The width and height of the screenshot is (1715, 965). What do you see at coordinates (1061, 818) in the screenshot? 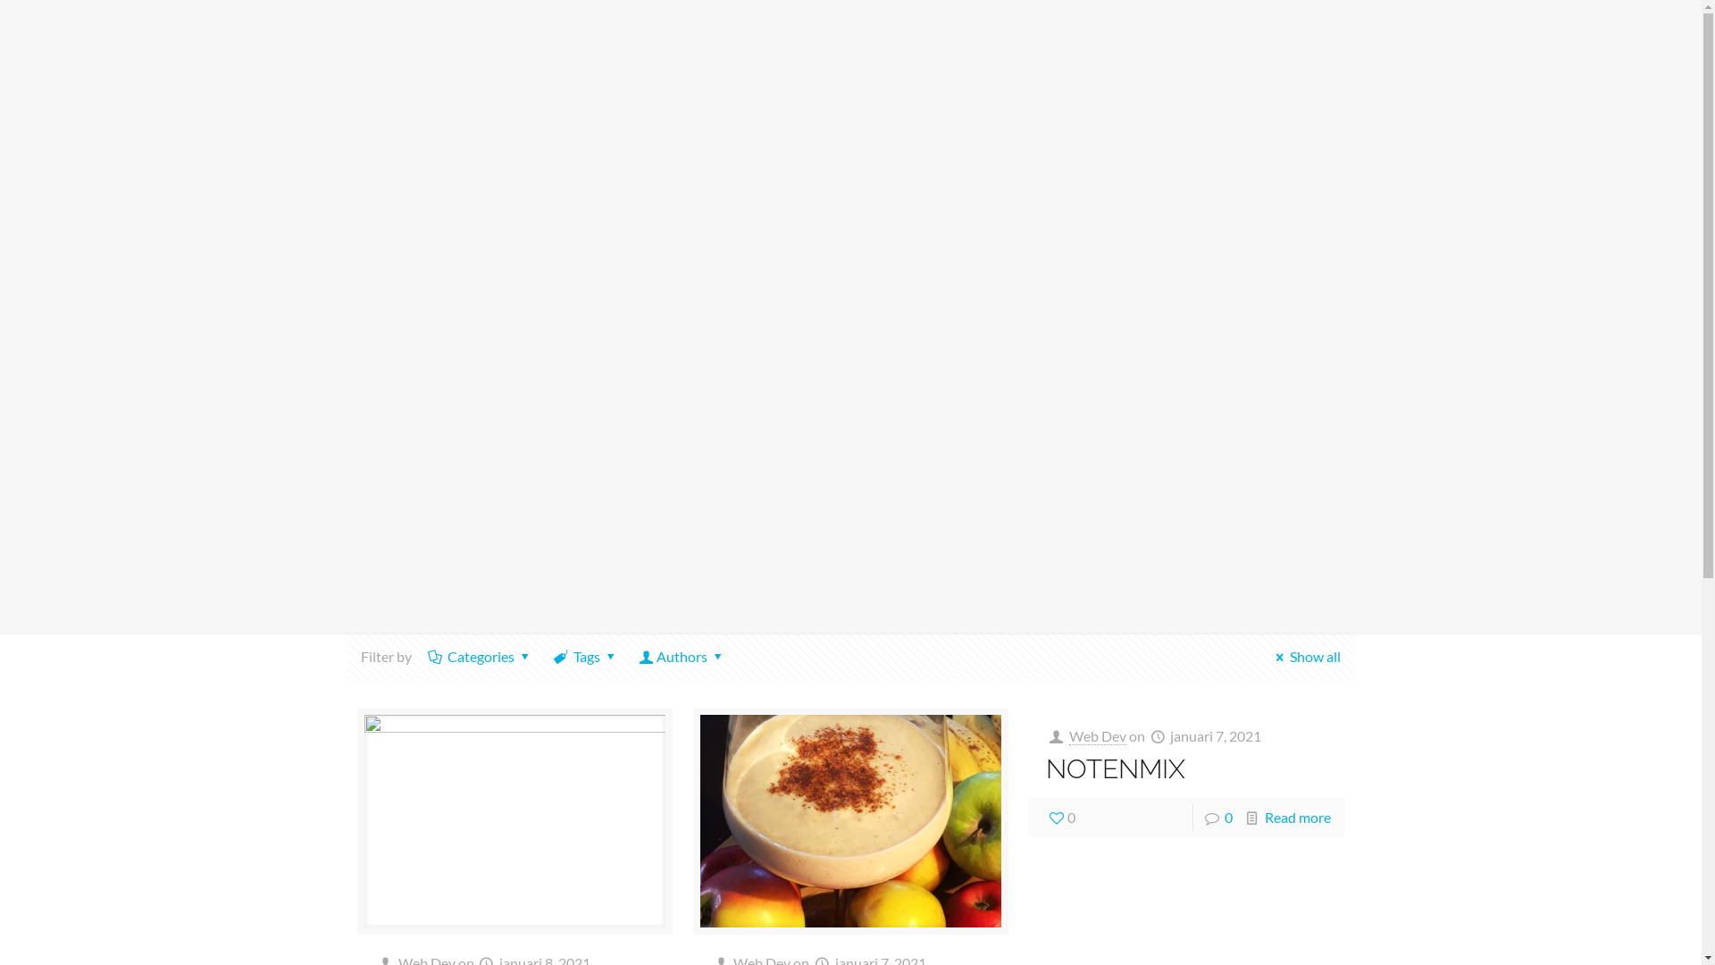
I see `0` at bounding box center [1061, 818].